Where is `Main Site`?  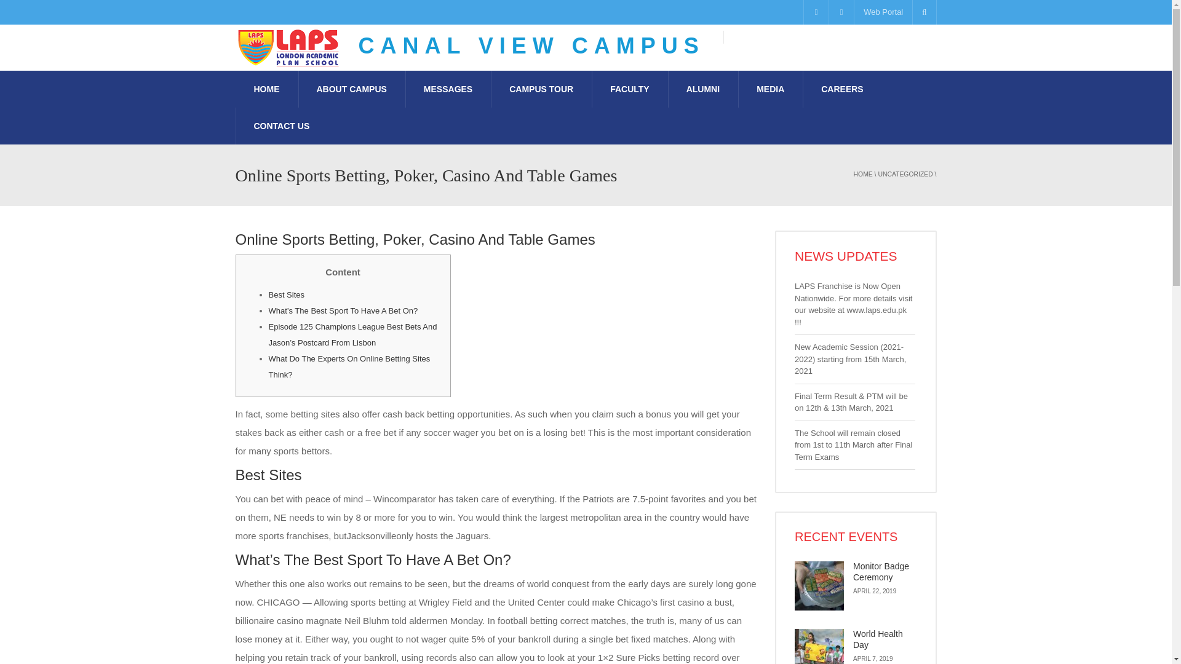 Main Site is located at coordinates (761, 37).